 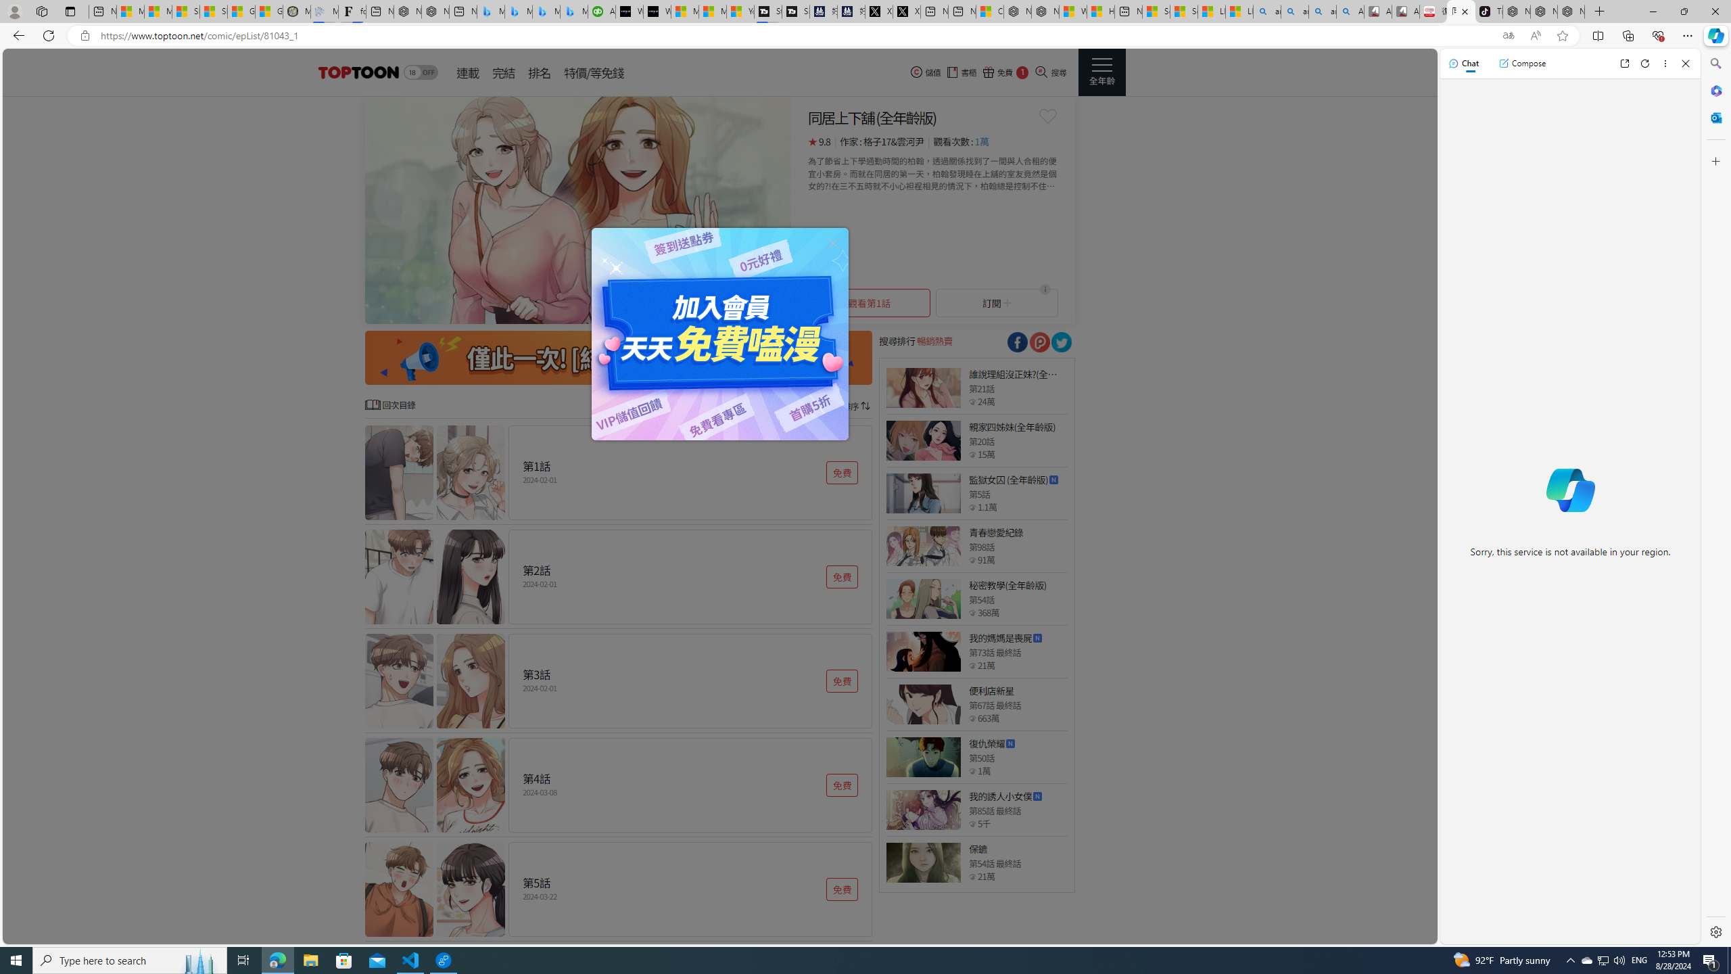 I want to click on Class:  switch_18mode actionAdultBtn, so click(x=421, y=72).